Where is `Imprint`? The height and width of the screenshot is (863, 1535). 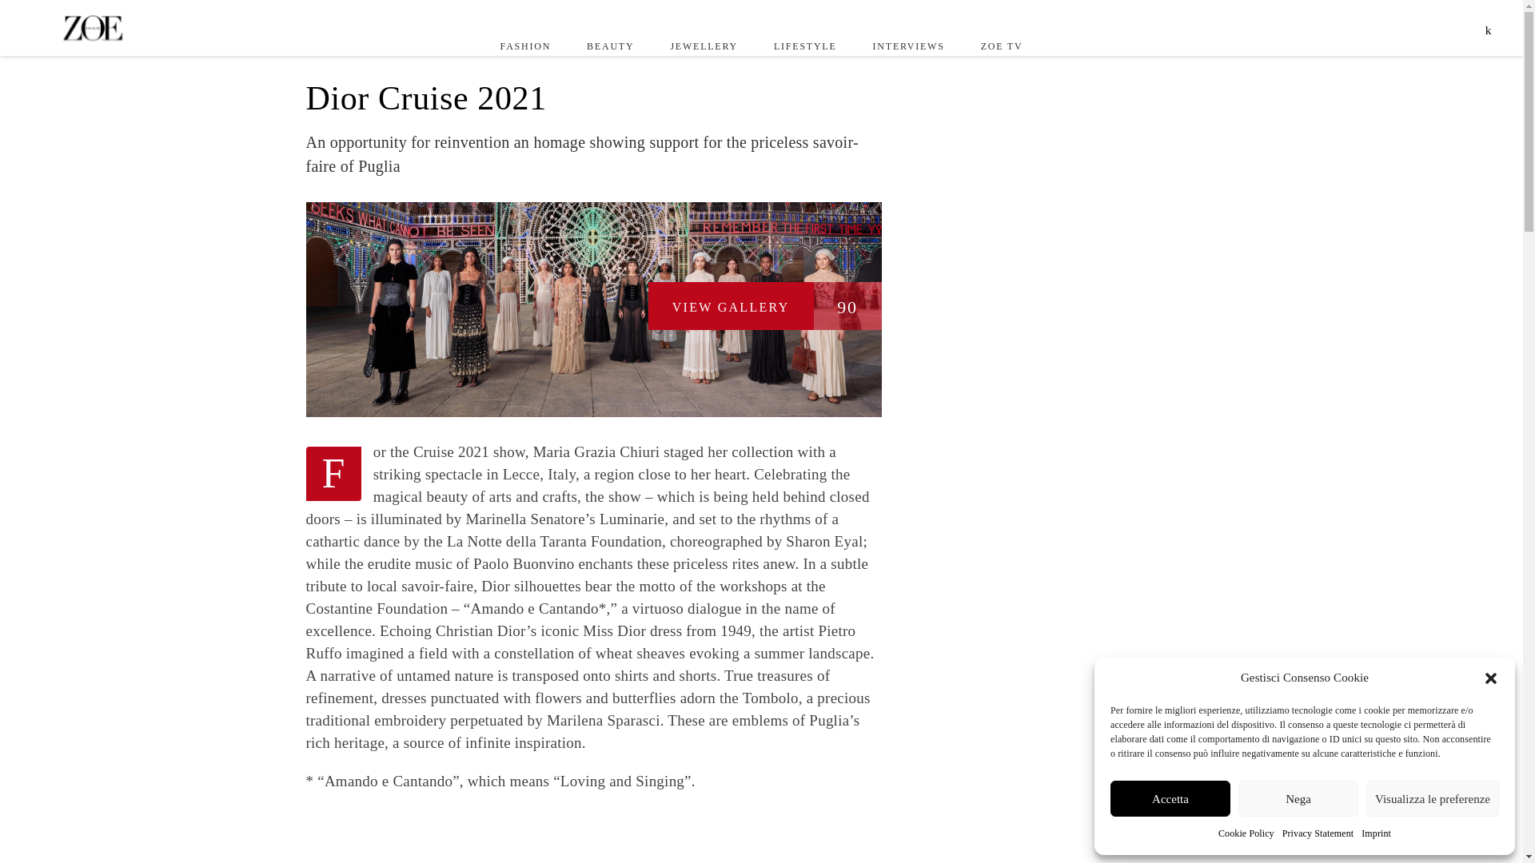 Imprint is located at coordinates (1376, 834).